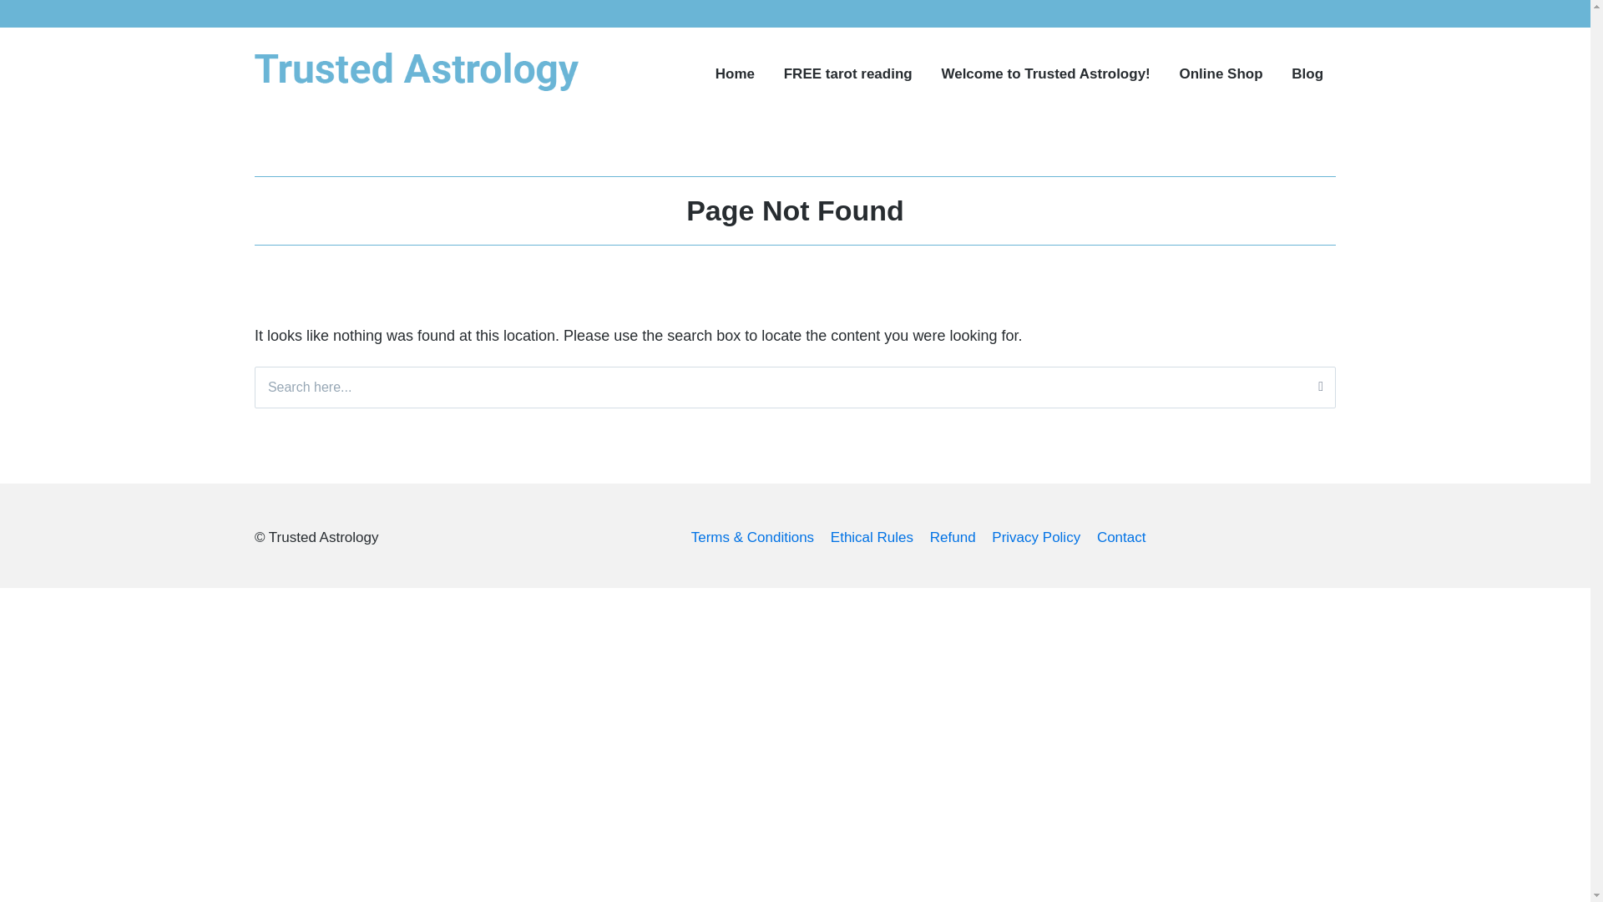  What do you see at coordinates (1036, 537) in the screenshot?
I see `Privacy Policy` at bounding box center [1036, 537].